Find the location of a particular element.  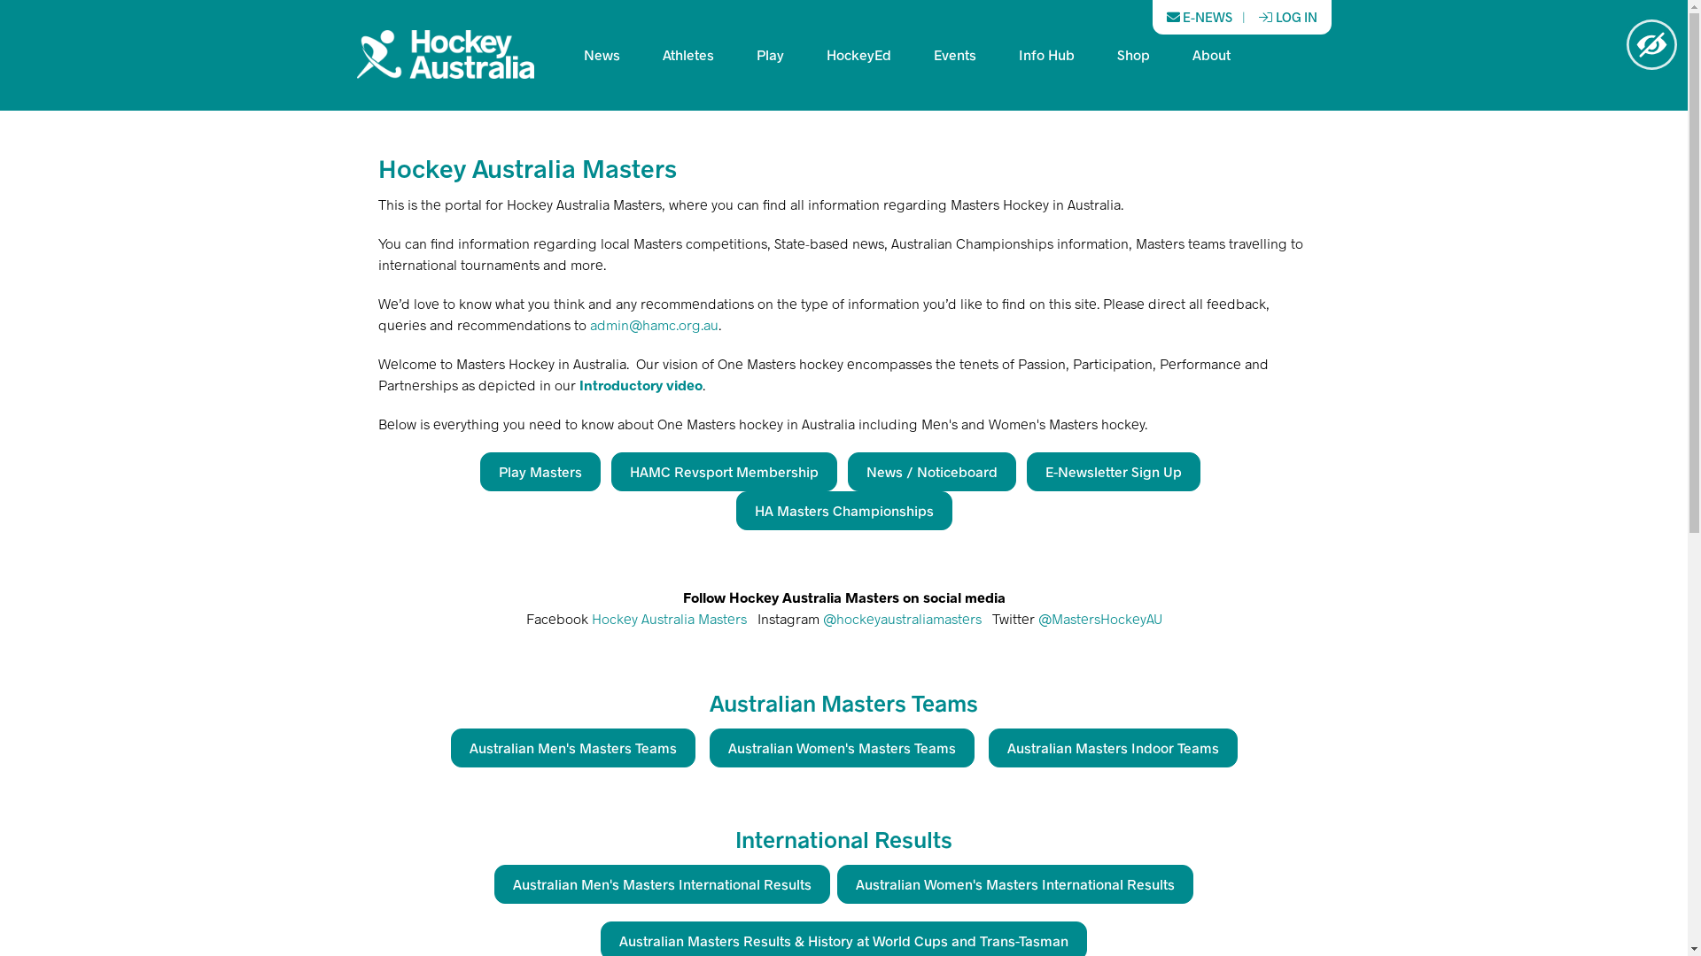

Australian Masters Indoor Teams is located at coordinates (1113, 748).